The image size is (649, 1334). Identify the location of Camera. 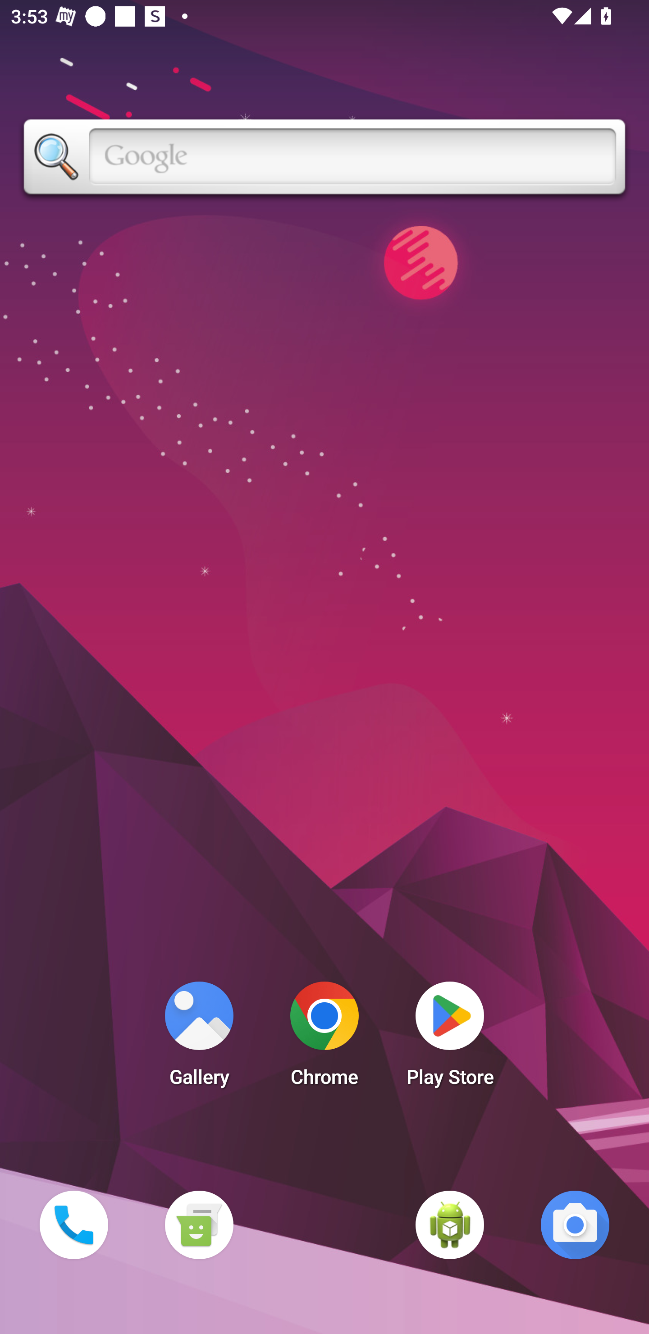
(575, 1224).